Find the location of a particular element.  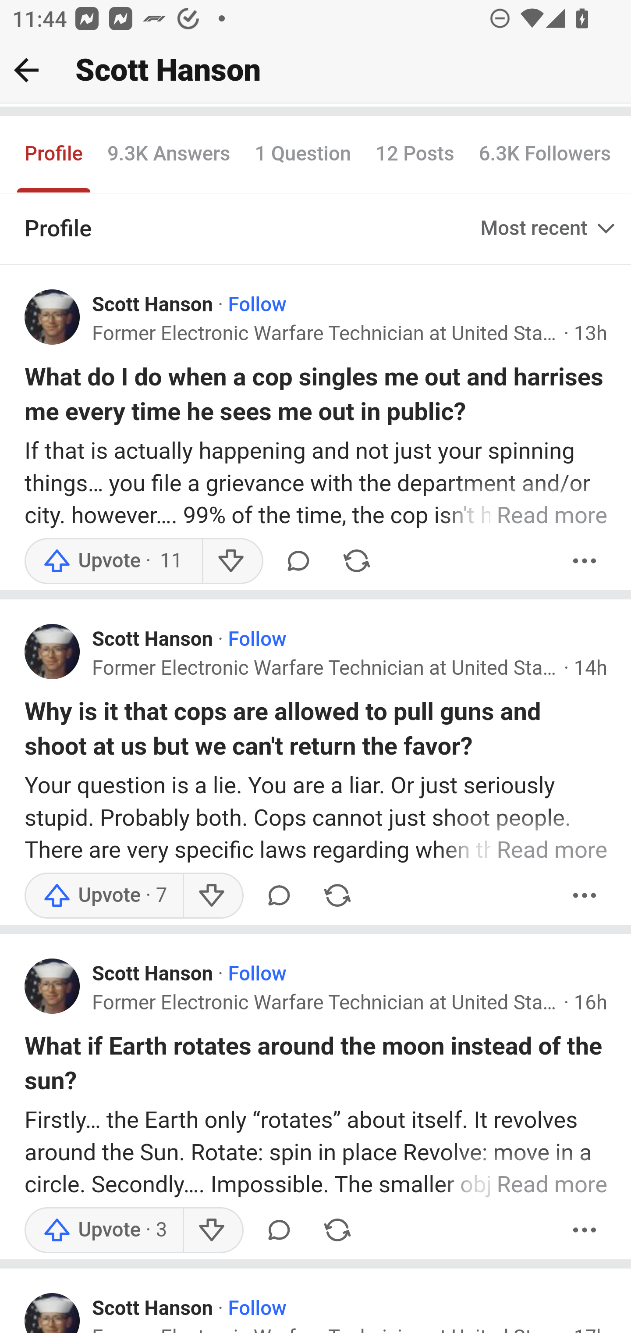

Follow is located at coordinates (257, 1310).